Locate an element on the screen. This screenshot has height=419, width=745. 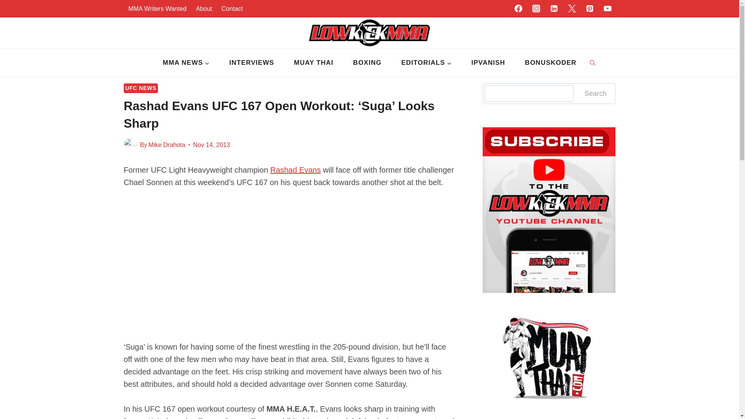
About is located at coordinates (204, 9).